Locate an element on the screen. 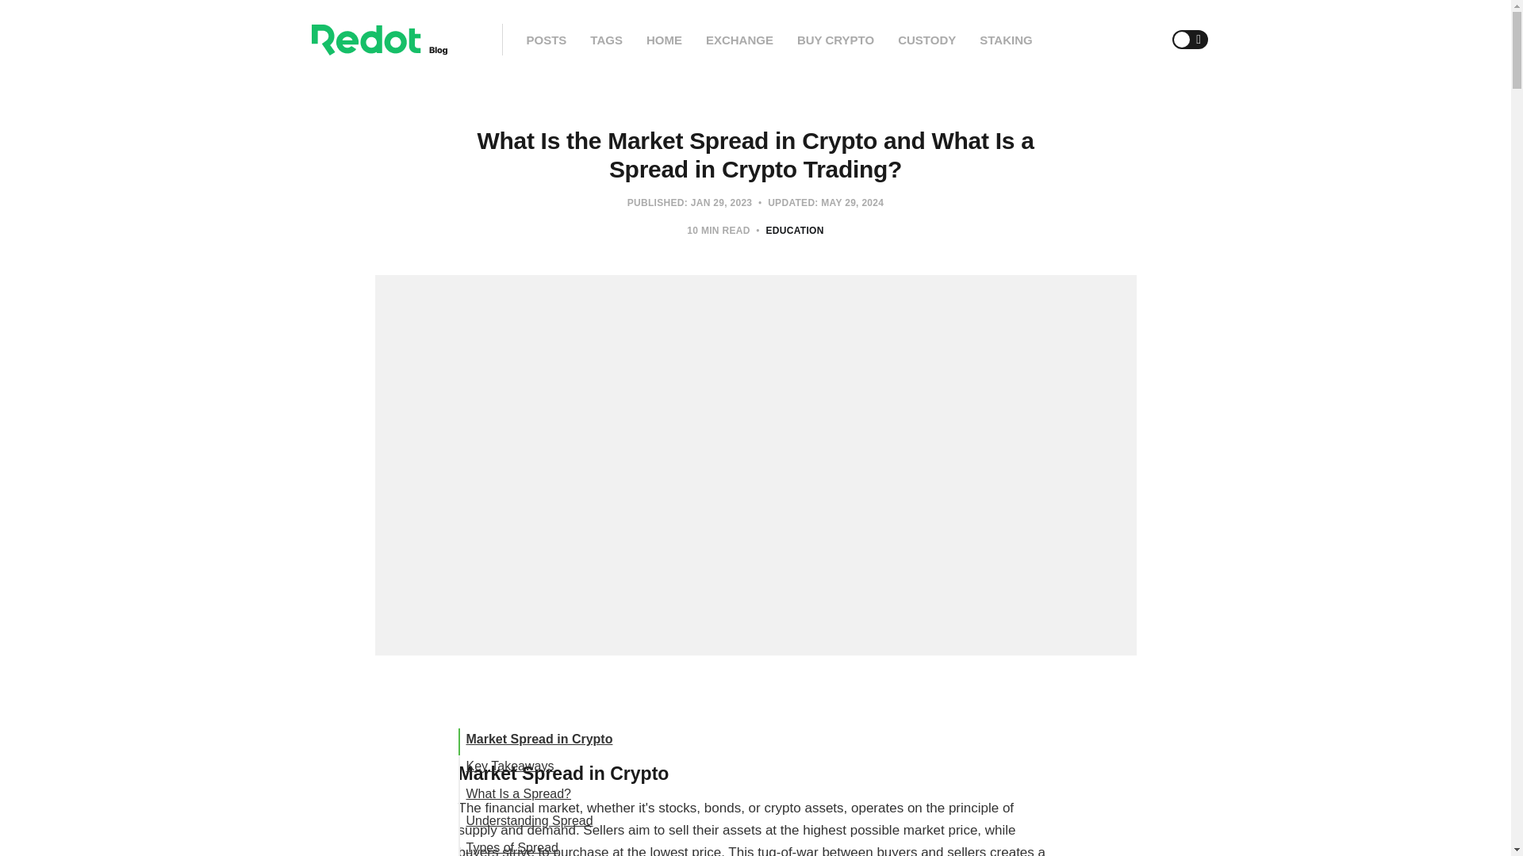  HOME is located at coordinates (664, 40).